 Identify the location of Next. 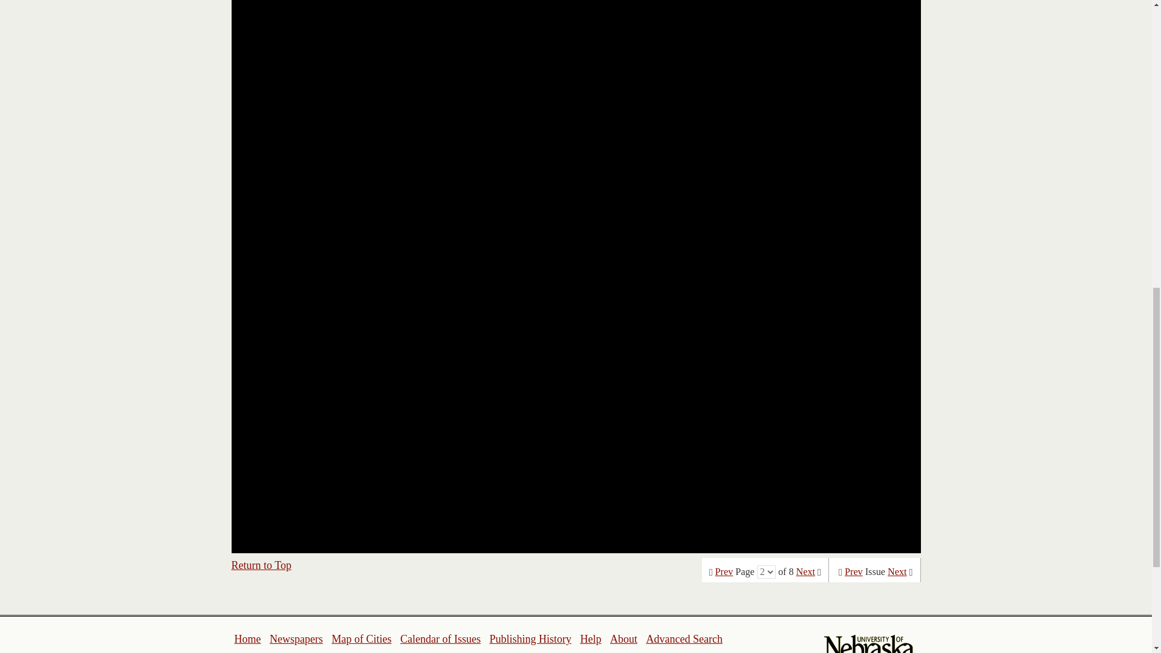
(805, 572).